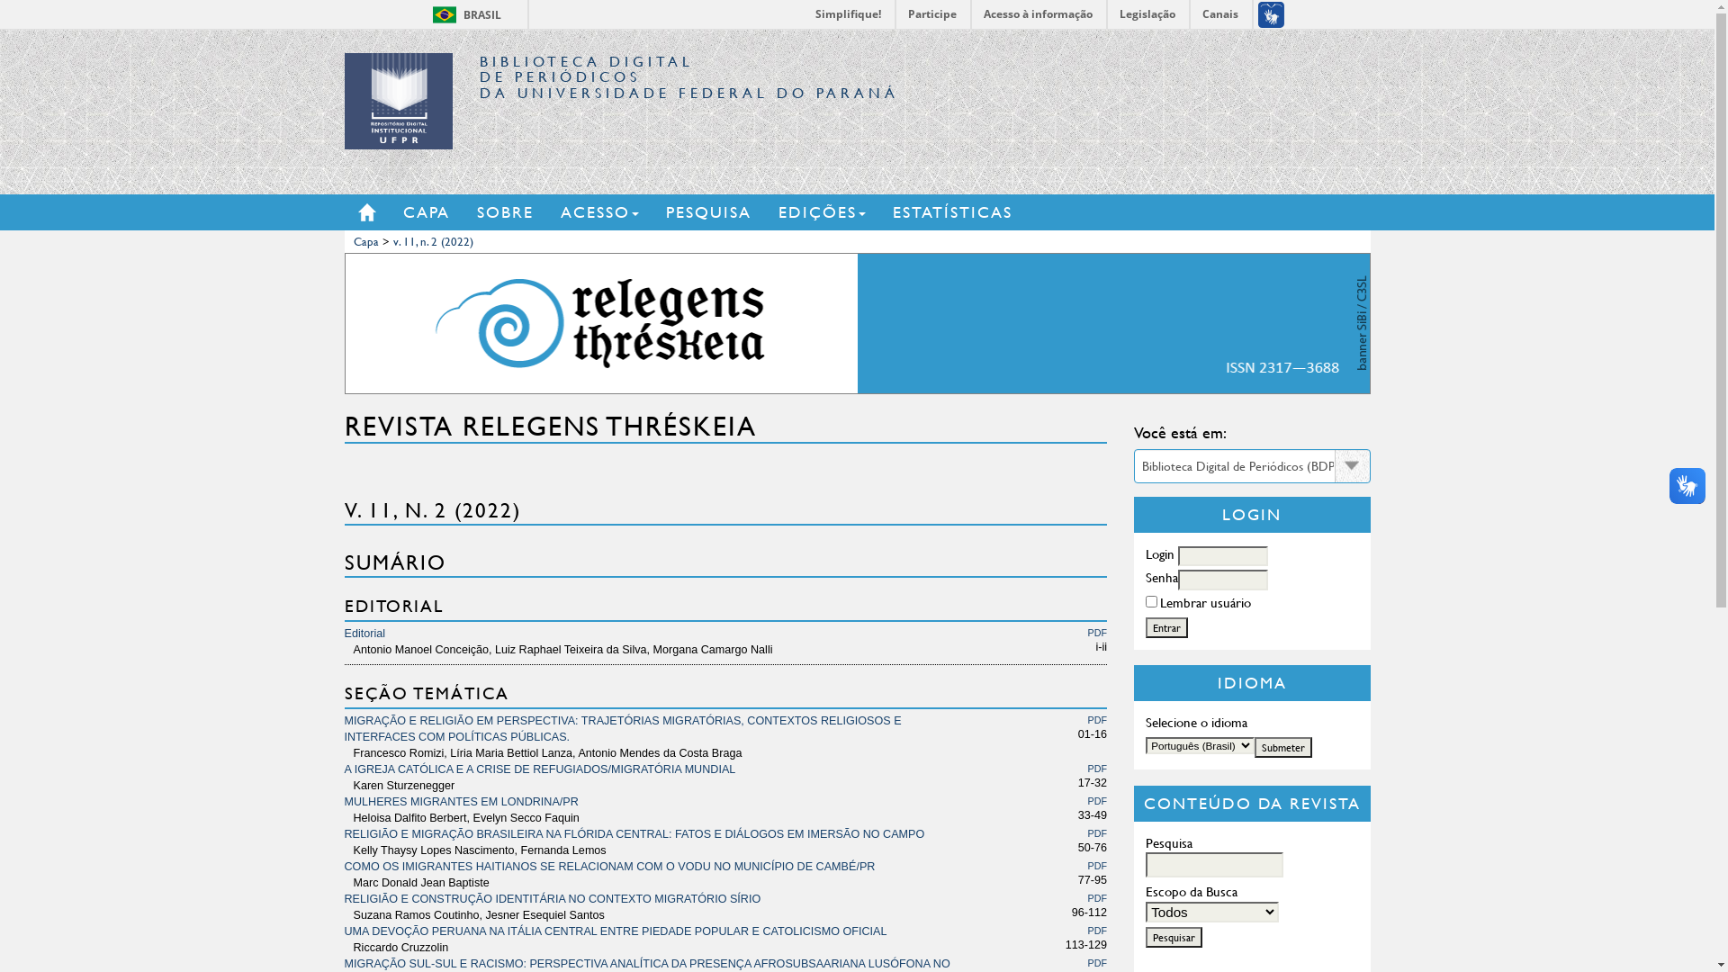 The height and width of the screenshot is (972, 1728). Describe the element at coordinates (432, 241) in the screenshot. I see `v. 11, n. 2 (2022)` at that location.